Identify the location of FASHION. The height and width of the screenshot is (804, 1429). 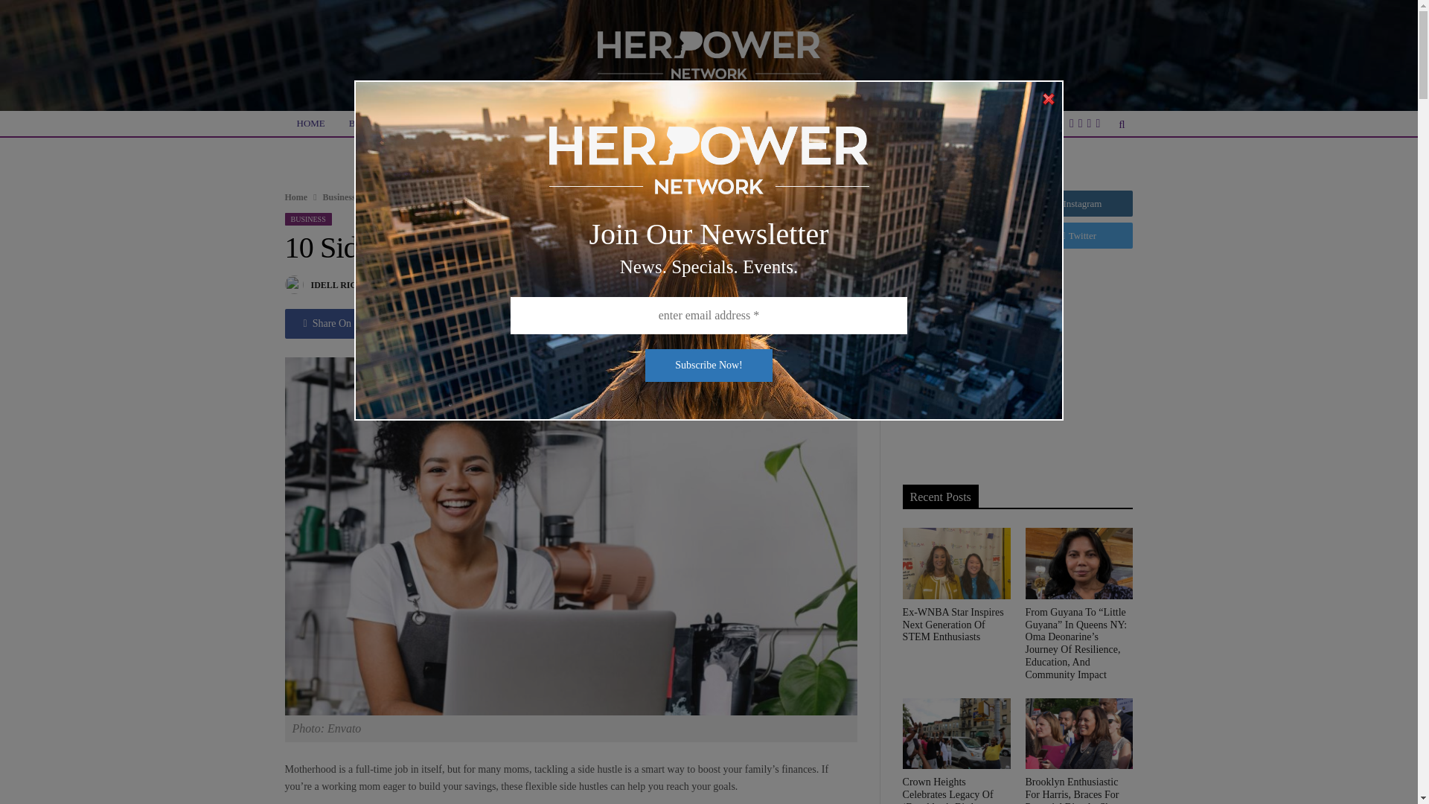
(510, 124).